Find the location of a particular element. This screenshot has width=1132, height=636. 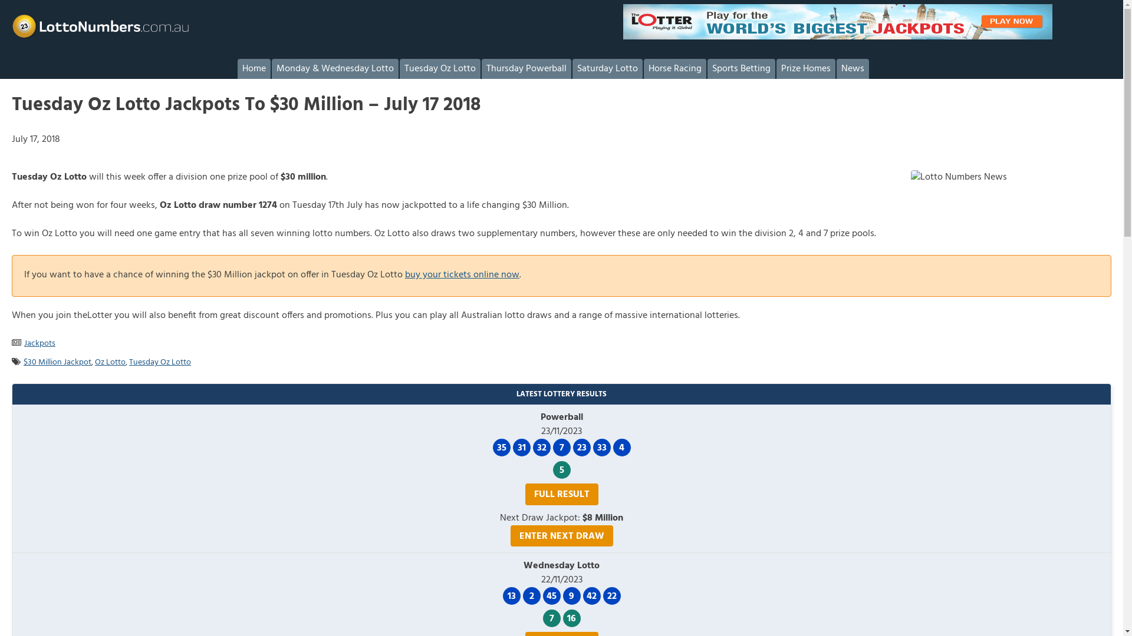

Tuesday Oz Lotto is located at coordinates (160, 363).